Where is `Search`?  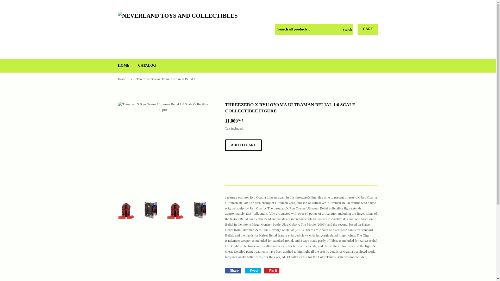
Search is located at coordinates (253, 271).